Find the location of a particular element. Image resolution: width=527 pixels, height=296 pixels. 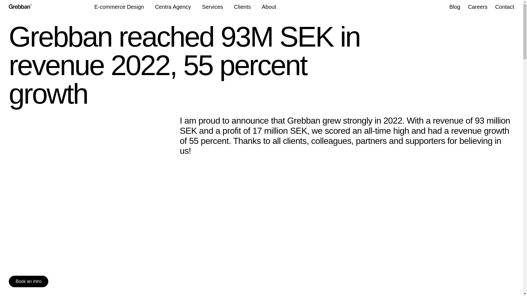

About is located at coordinates (269, 7).